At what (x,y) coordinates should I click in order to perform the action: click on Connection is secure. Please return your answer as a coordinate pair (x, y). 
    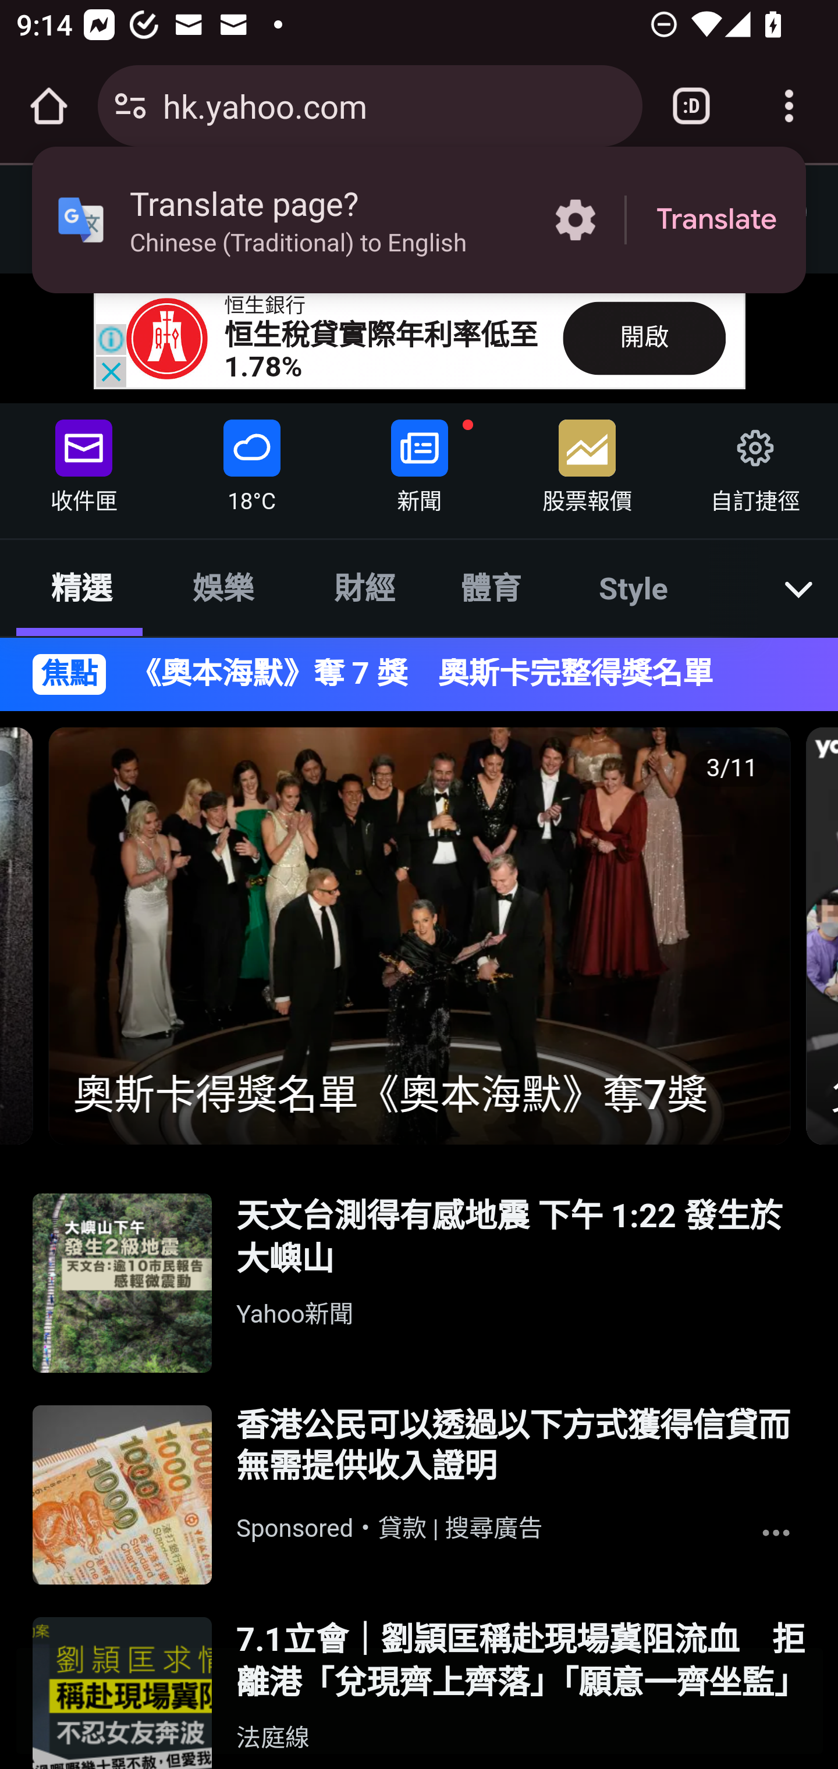
    Looking at the image, I should click on (130, 106).